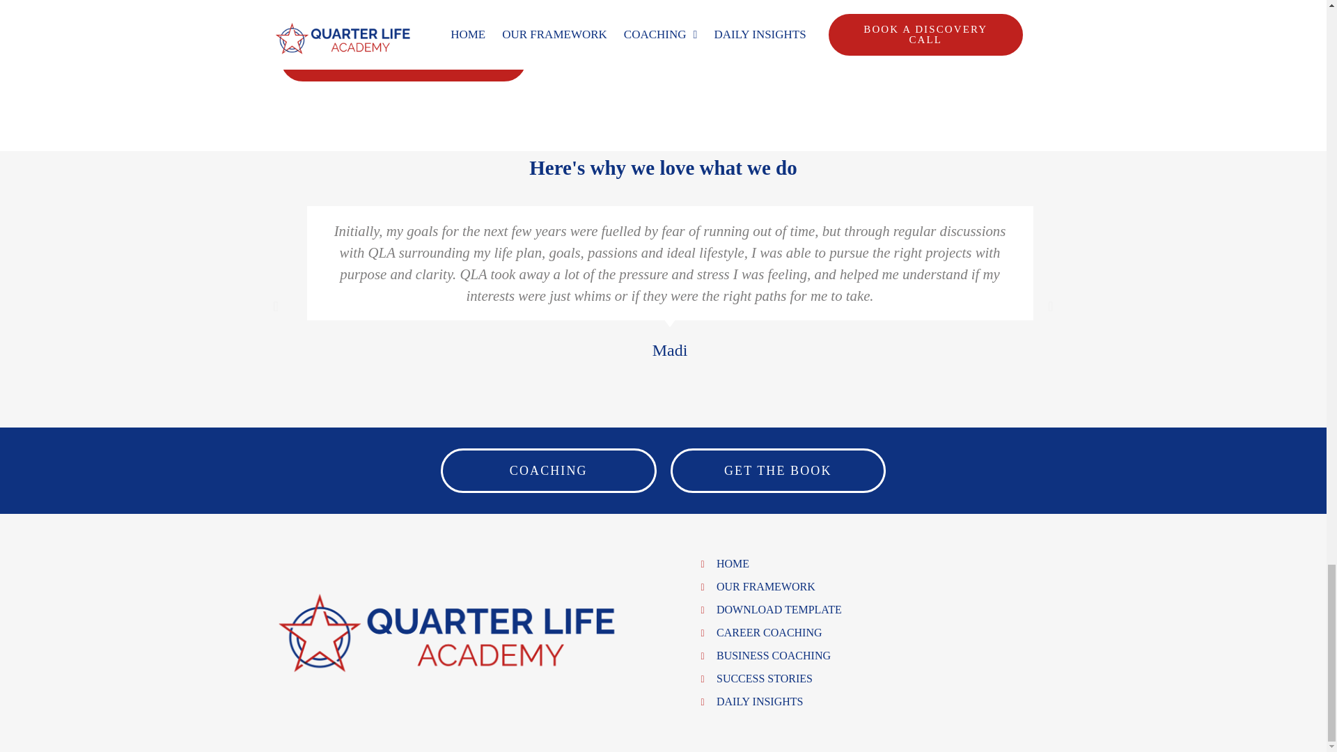  Describe the element at coordinates (877, 564) in the screenshot. I see `HOME` at that location.